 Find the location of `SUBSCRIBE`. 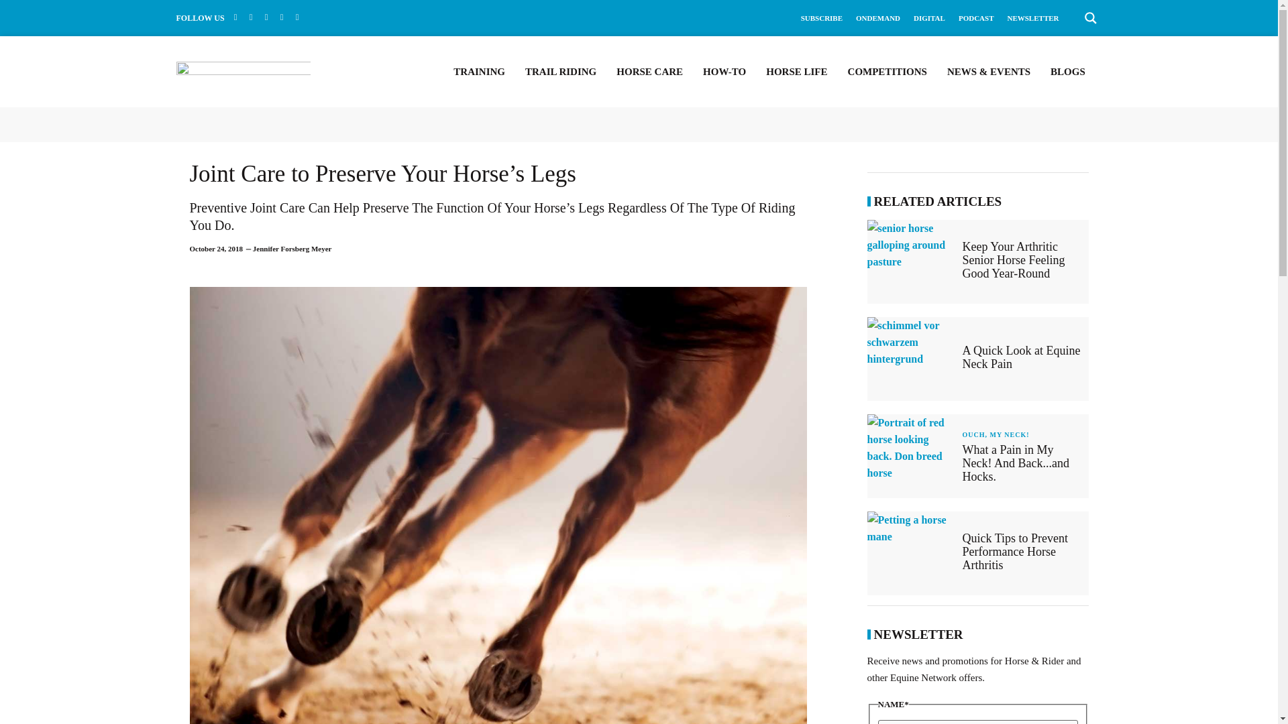

SUBSCRIBE is located at coordinates (821, 17).